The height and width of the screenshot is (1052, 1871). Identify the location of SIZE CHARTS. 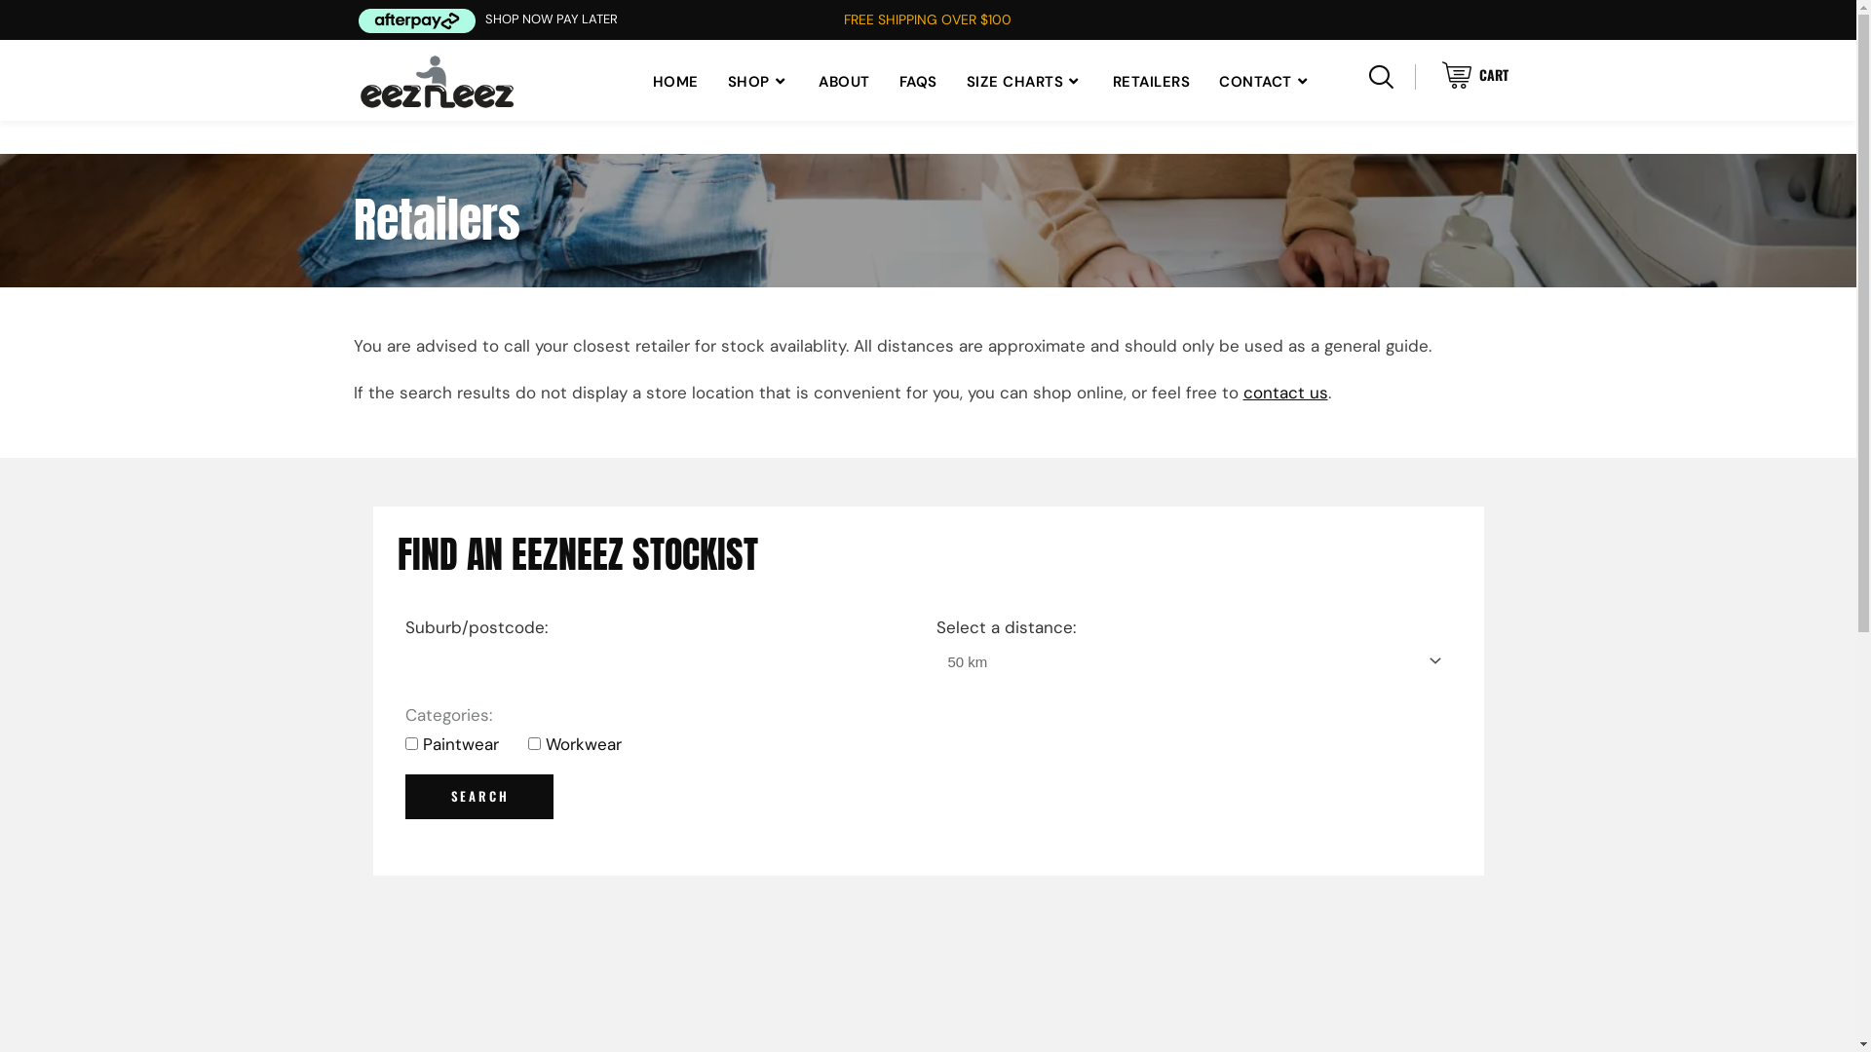
(1025, 82).